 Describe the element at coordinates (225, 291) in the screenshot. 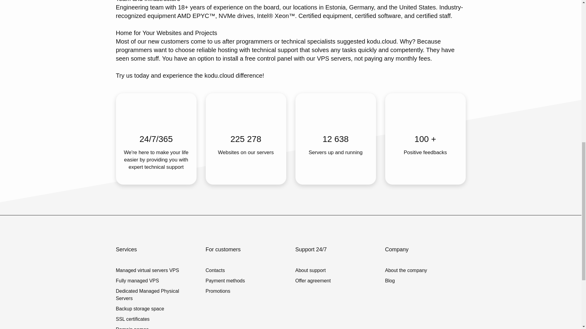

I see `Promotions` at that location.